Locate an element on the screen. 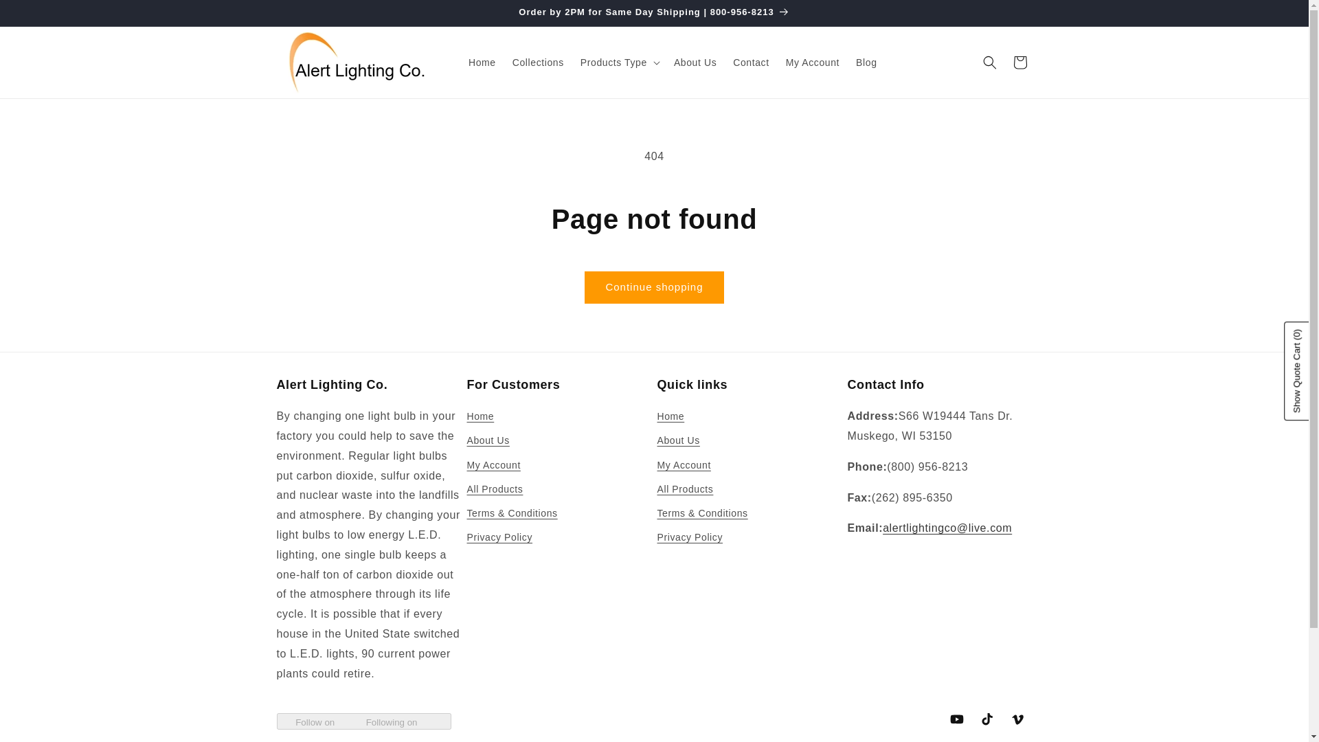  Contact is located at coordinates (750, 63).